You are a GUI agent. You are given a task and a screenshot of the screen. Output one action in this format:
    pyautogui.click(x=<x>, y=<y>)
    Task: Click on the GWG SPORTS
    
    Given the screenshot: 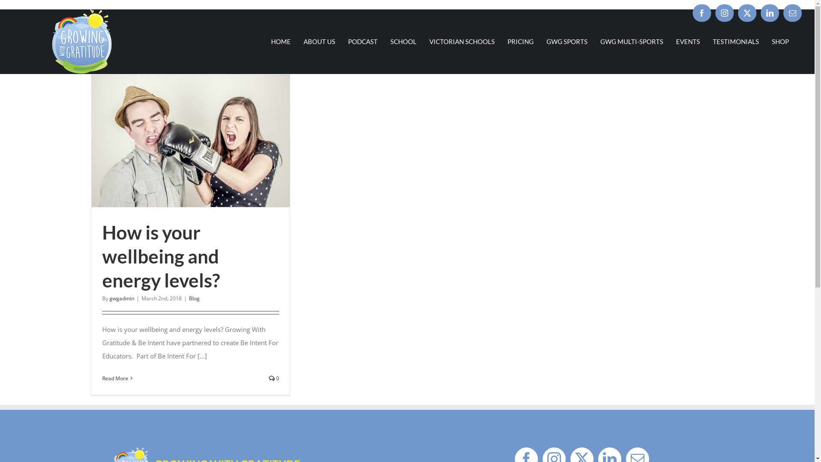 What is the action you would take?
    pyautogui.click(x=567, y=41)
    